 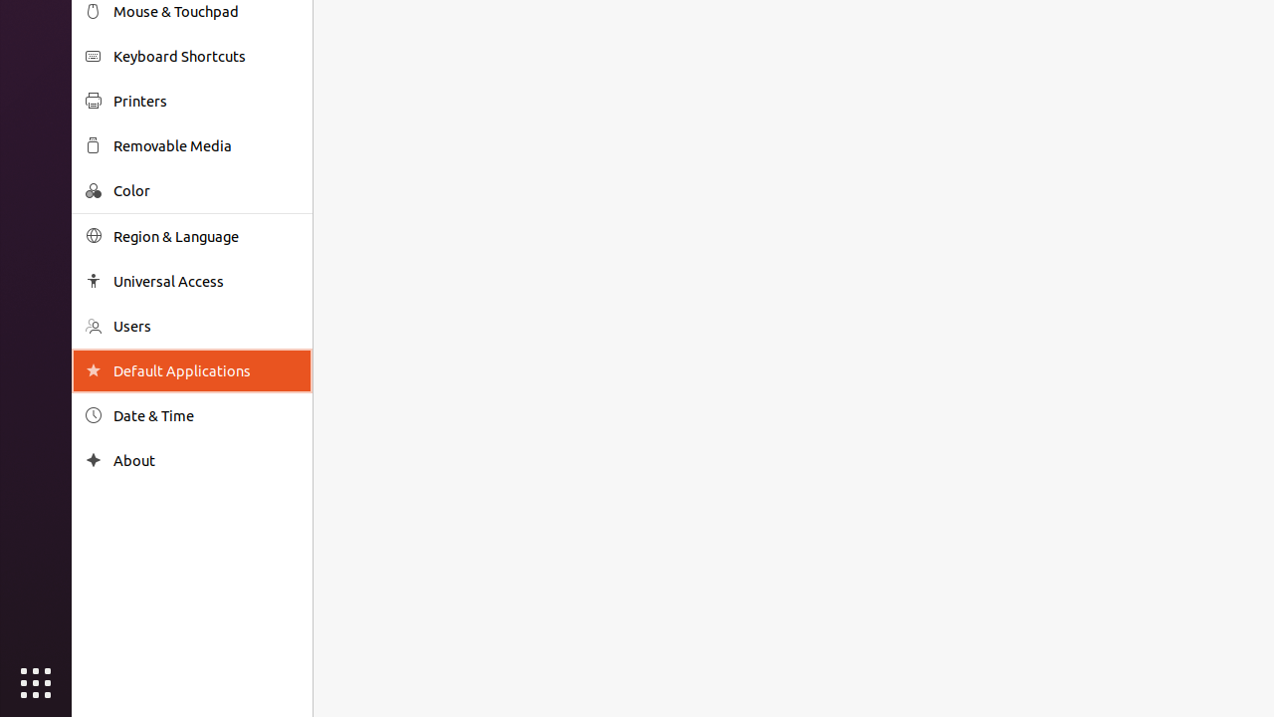 I want to click on Region & Language, so click(x=206, y=237).